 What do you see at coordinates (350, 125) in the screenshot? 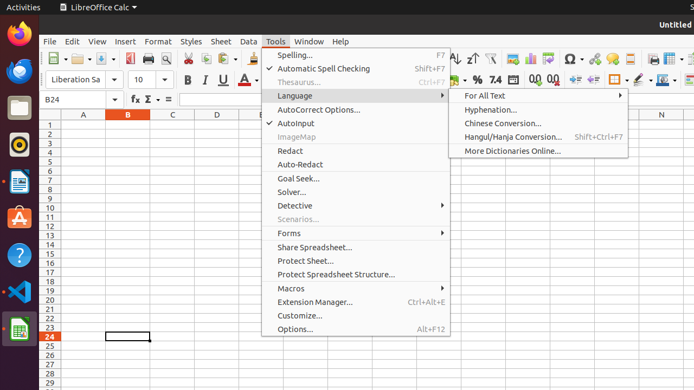
I see `G1` at bounding box center [350, 125].